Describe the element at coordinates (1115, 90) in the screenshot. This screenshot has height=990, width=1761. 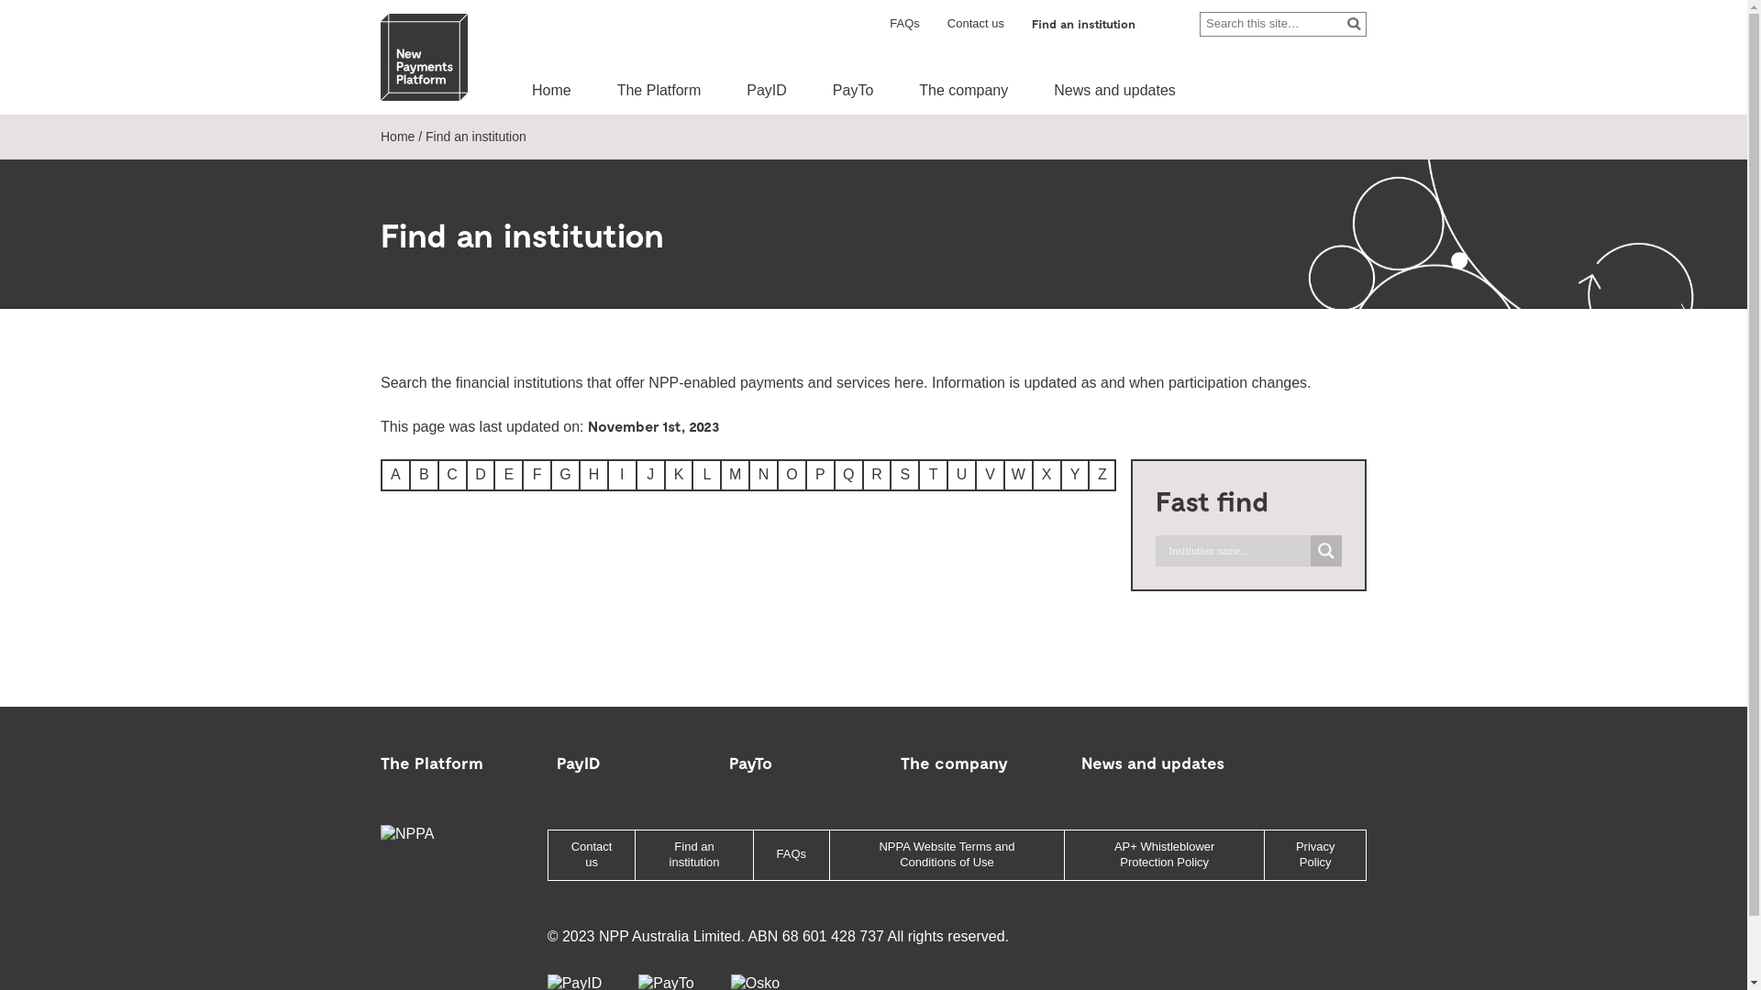
I see `News and updates` at that location.